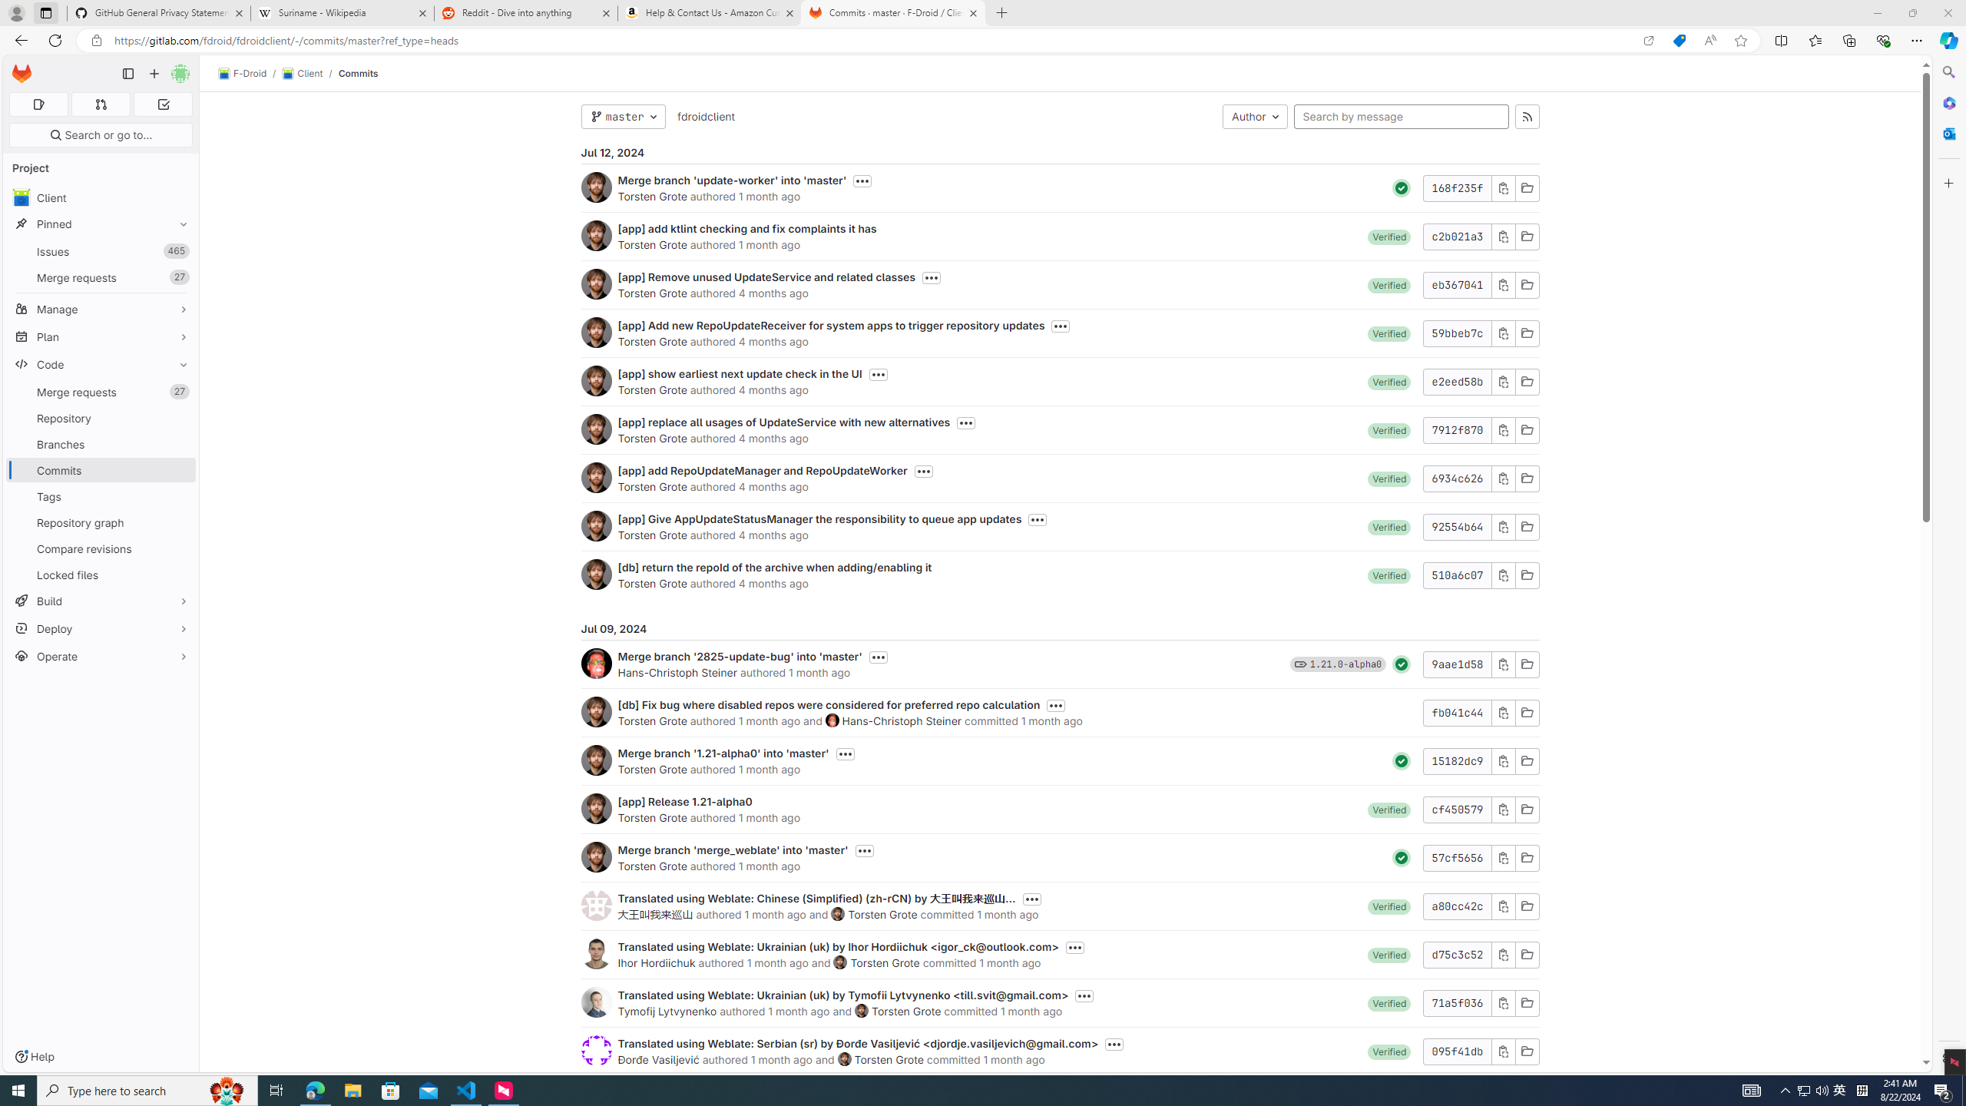 This screenshot has width=1966, height=1106. What do you see at coordinates (1786, 1091) in the screenshot?
I see `Notification Chevron` at bounding box center [1786, 1091].